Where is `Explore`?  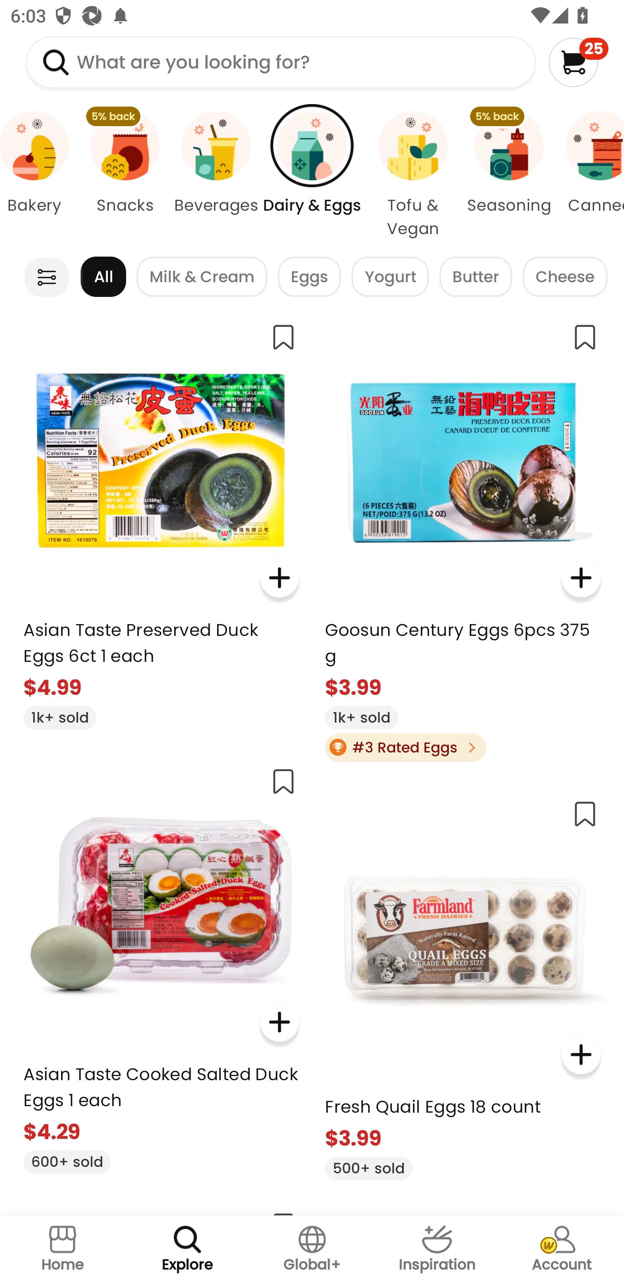 Explore is located at coordinates (187, 1249).